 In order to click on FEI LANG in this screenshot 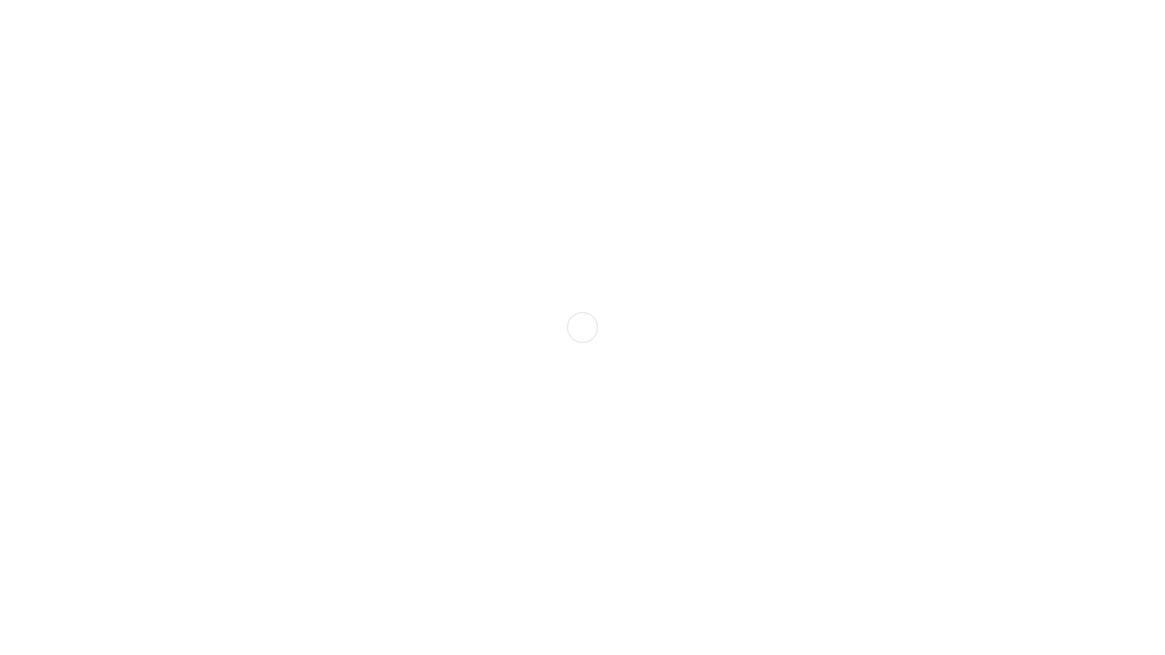, I will do `click(564, 510)`.